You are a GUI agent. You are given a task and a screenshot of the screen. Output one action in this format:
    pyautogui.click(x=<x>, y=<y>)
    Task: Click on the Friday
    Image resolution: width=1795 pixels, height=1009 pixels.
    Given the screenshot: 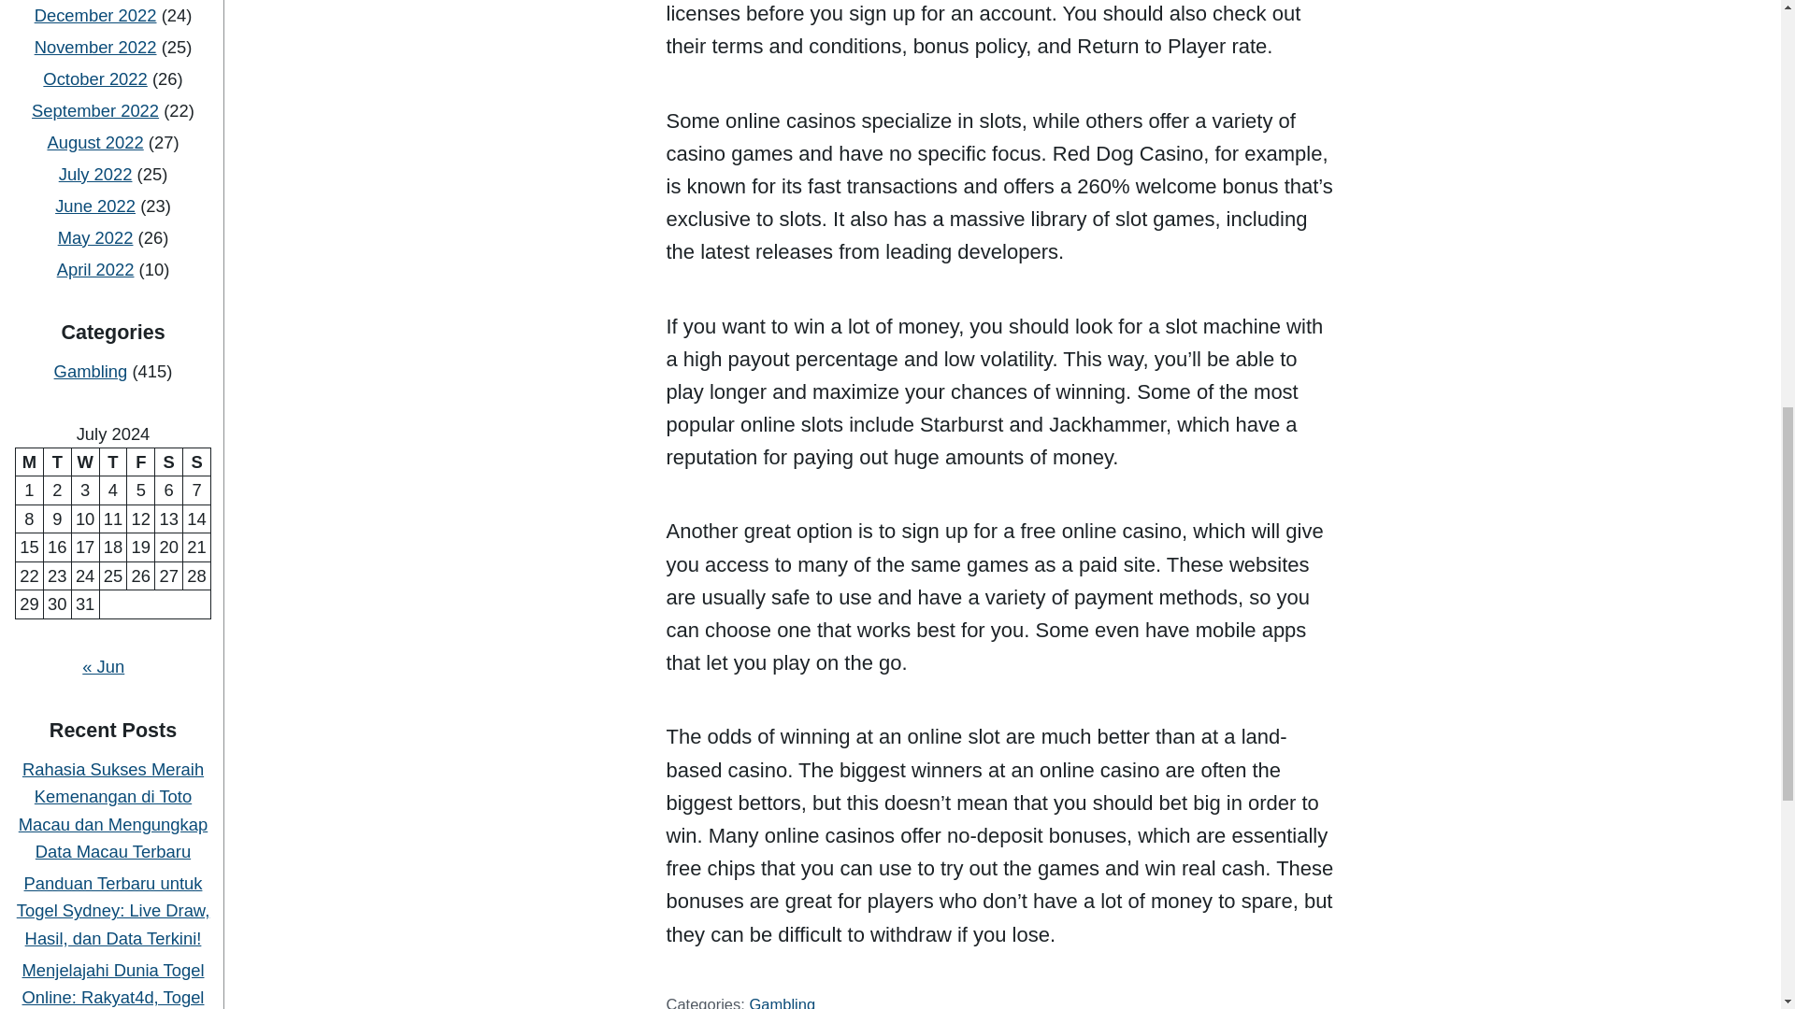 What is the action you would take?
    pyautogui.click(x=140, y=151)
    